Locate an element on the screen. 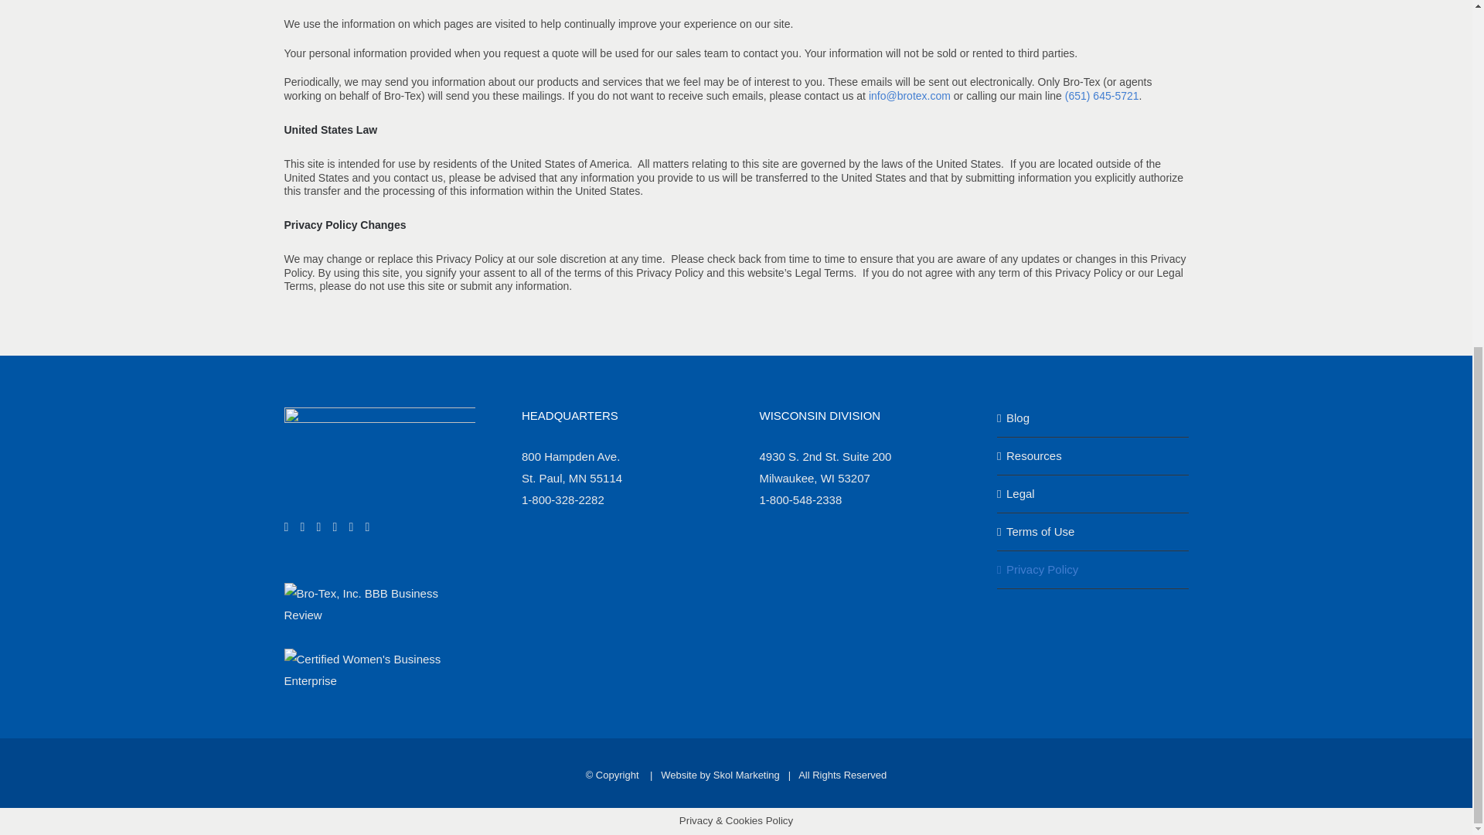 The width and height of the screenshot is (1484, 835). Twitter is located at coordinates (303, 527).